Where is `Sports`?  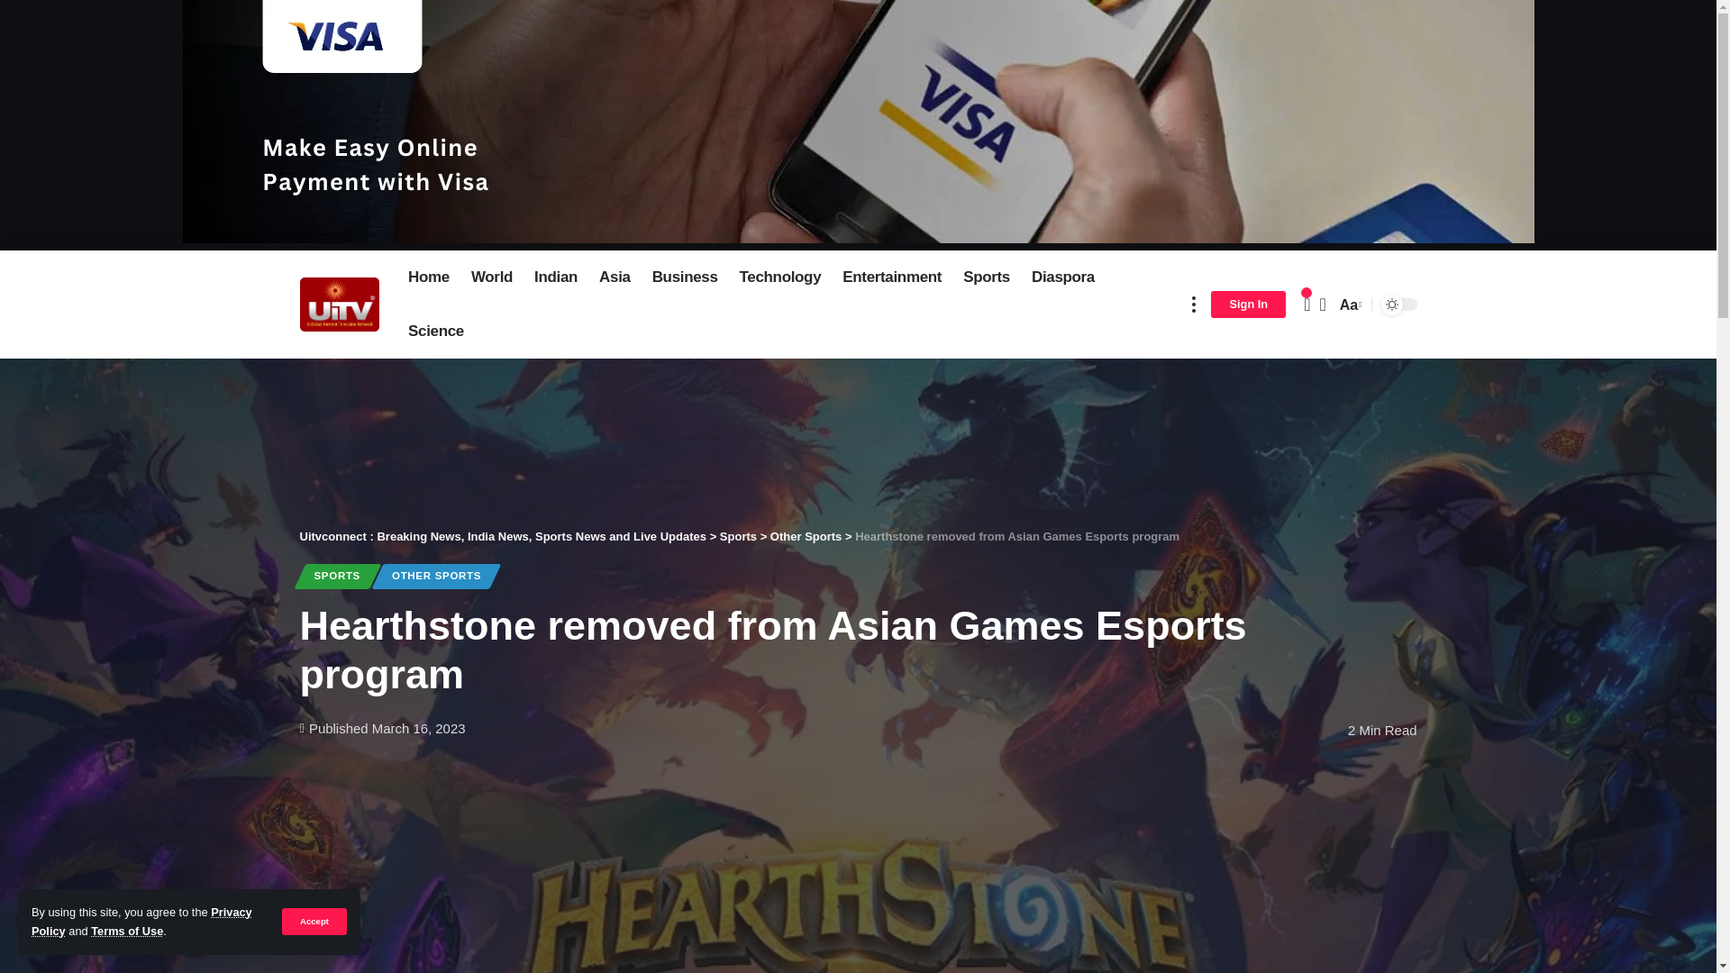
Sports is located at coordinates (986, 277).